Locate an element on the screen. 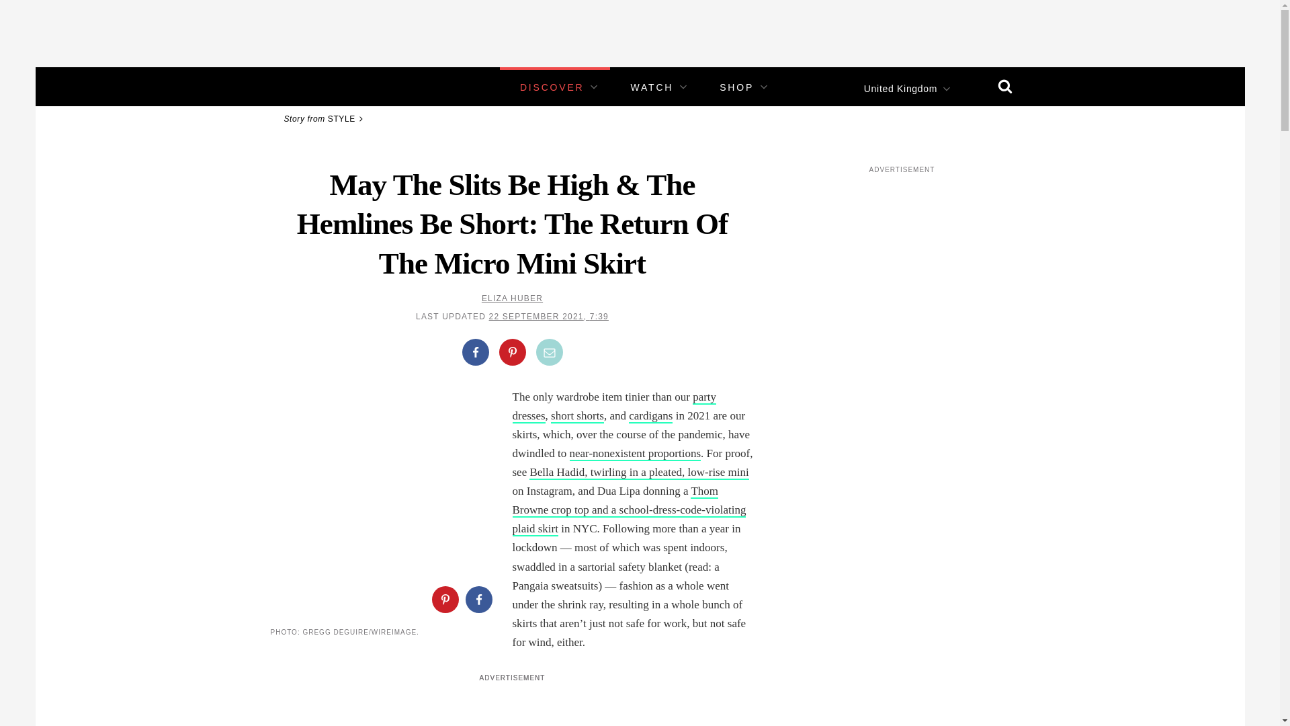 The height and width of the screenshot is (726, 1290). Share on Pinterest is located at coordinates (511, 352).